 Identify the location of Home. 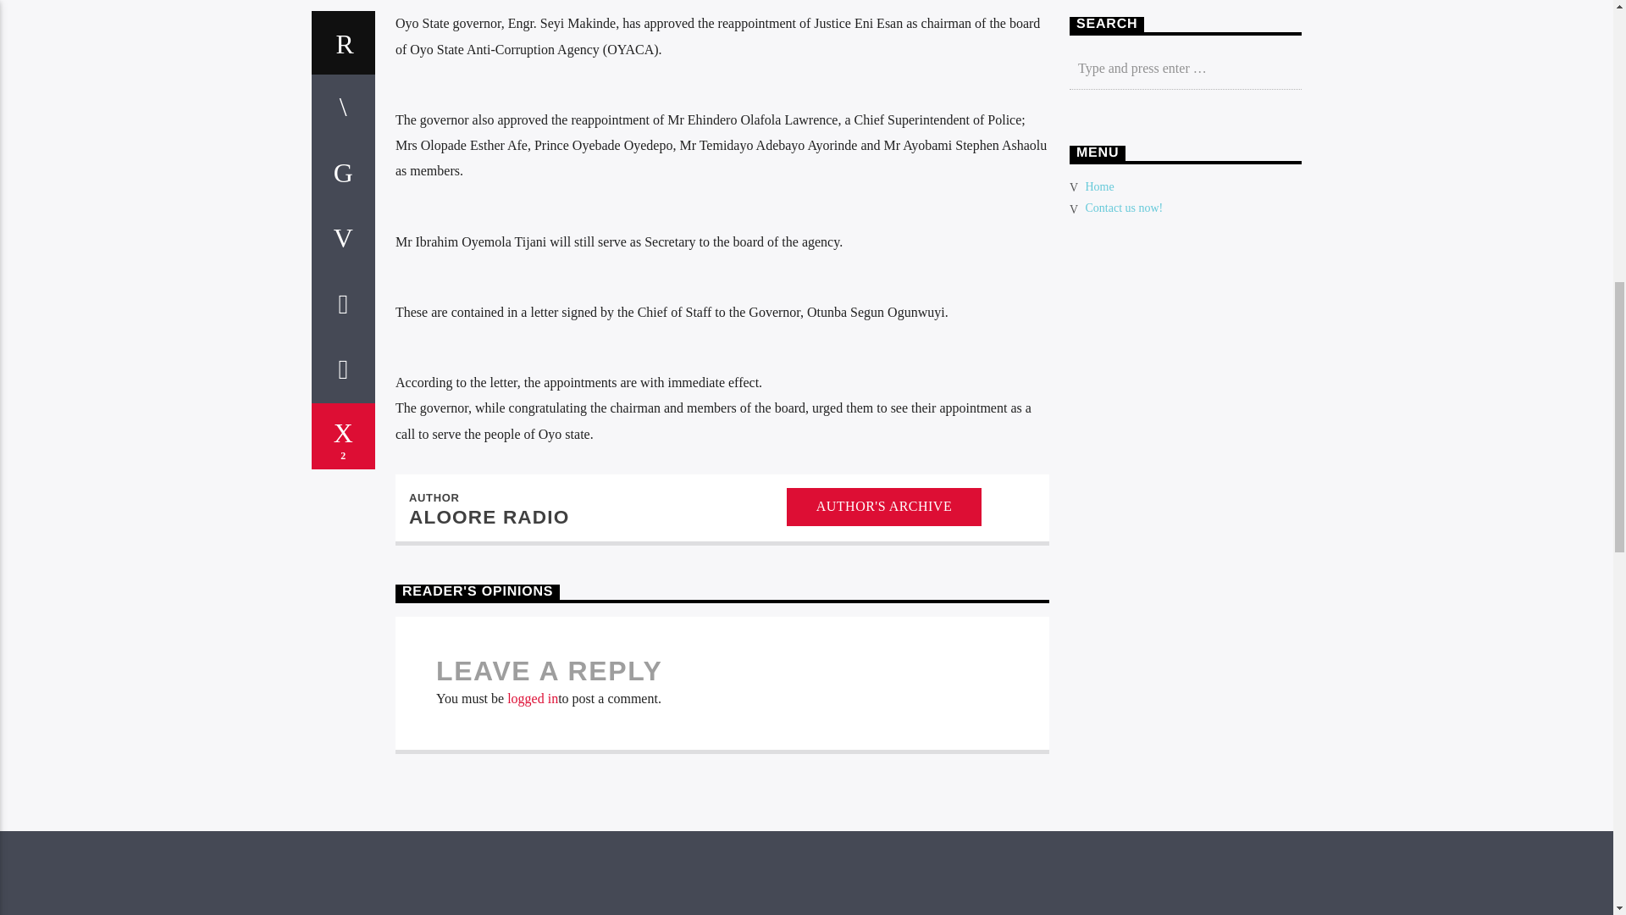
(1099, 186).